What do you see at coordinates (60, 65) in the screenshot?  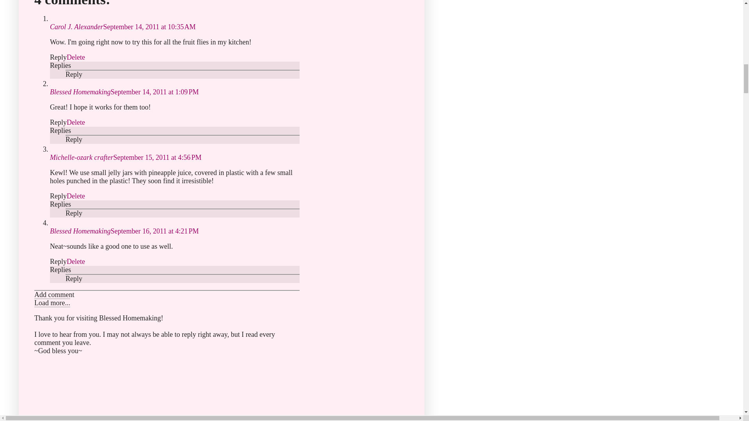 I see `Replies` at bounding box center [60, 65].